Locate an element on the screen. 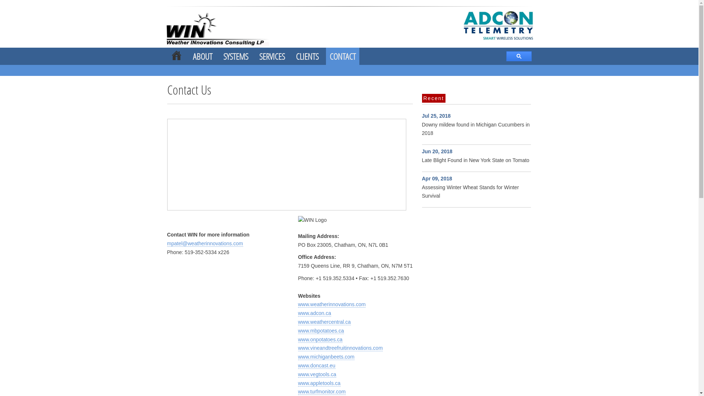 The height and width of the screenshot is (396, 704). www.turfmonitor.com is located at coordinates (322, 392).